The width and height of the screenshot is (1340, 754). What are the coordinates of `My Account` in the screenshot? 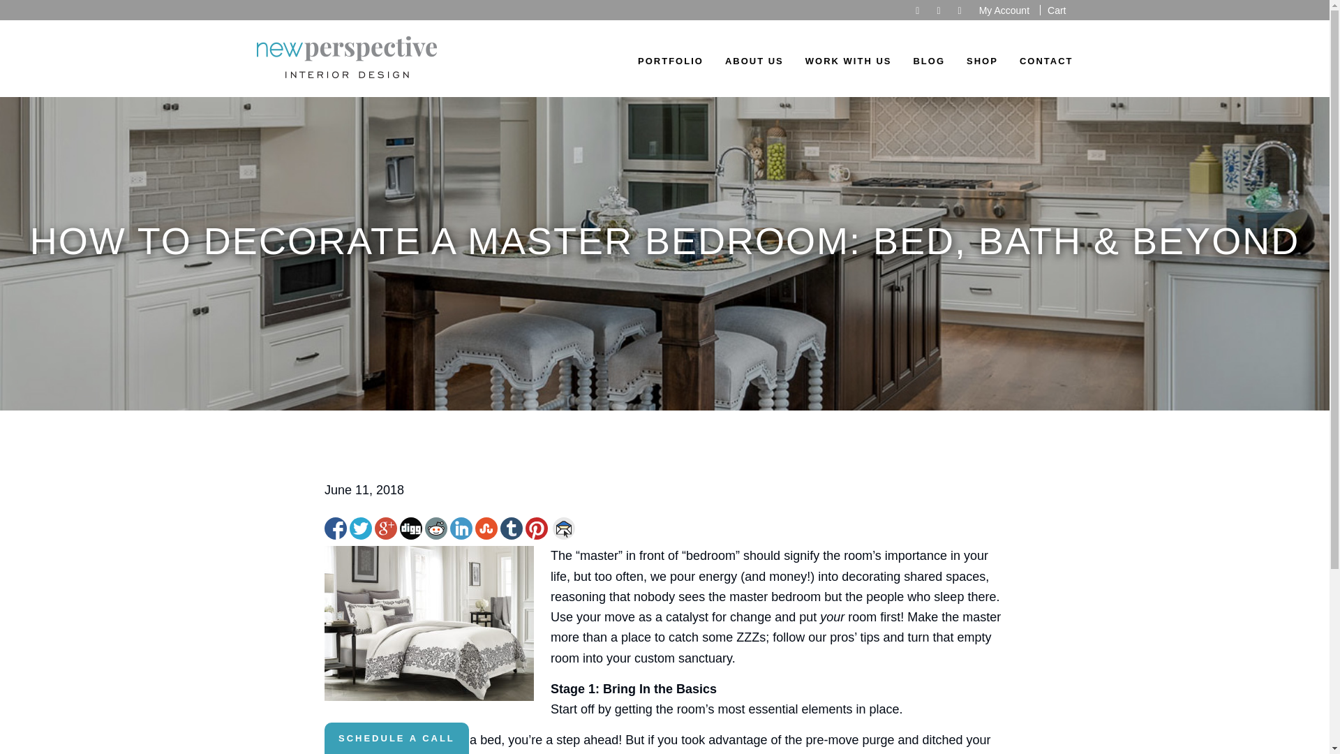 It's located at (1004, 10).